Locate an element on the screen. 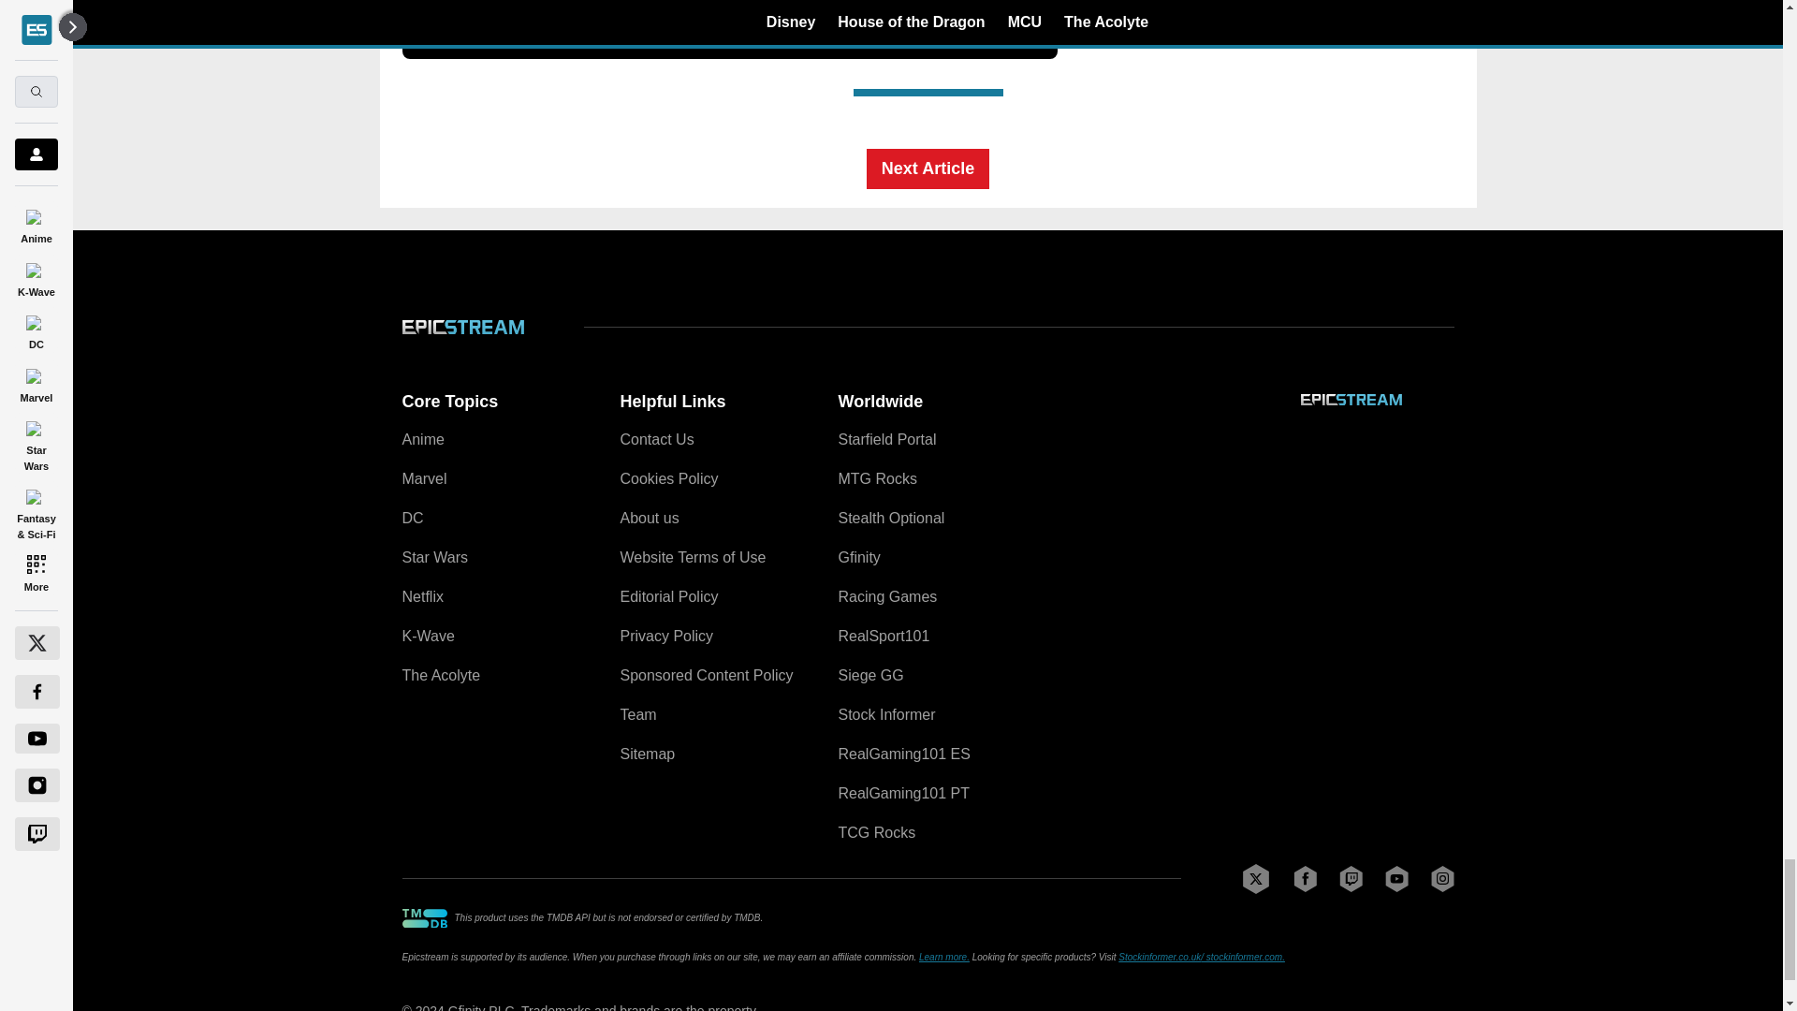 This screenshot has height=1011, width=1797. Latest News is located at coordinates (1313, 29).